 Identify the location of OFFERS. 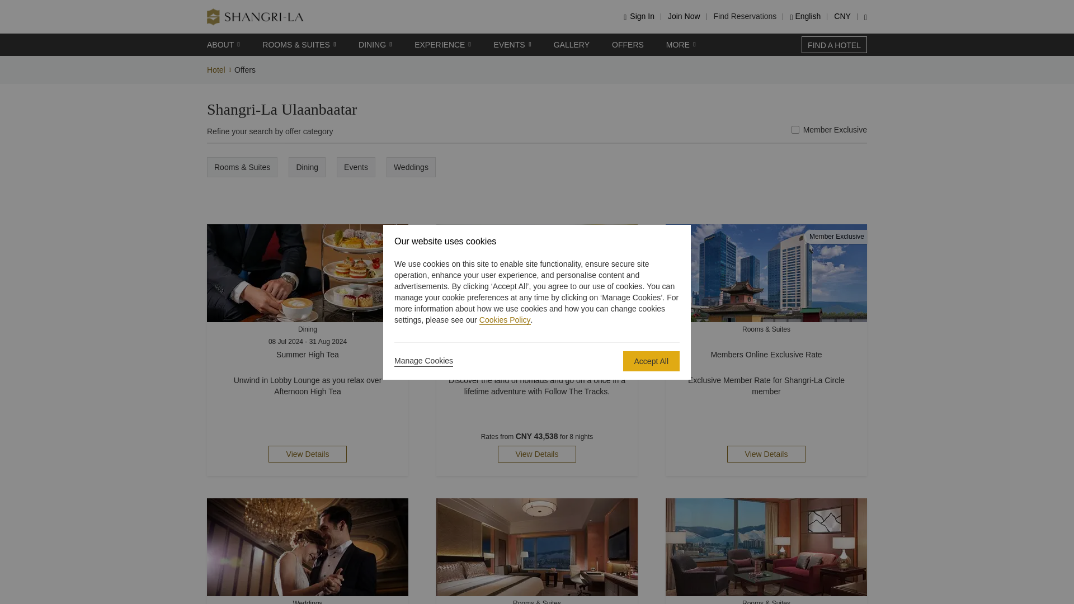
(628, 45).